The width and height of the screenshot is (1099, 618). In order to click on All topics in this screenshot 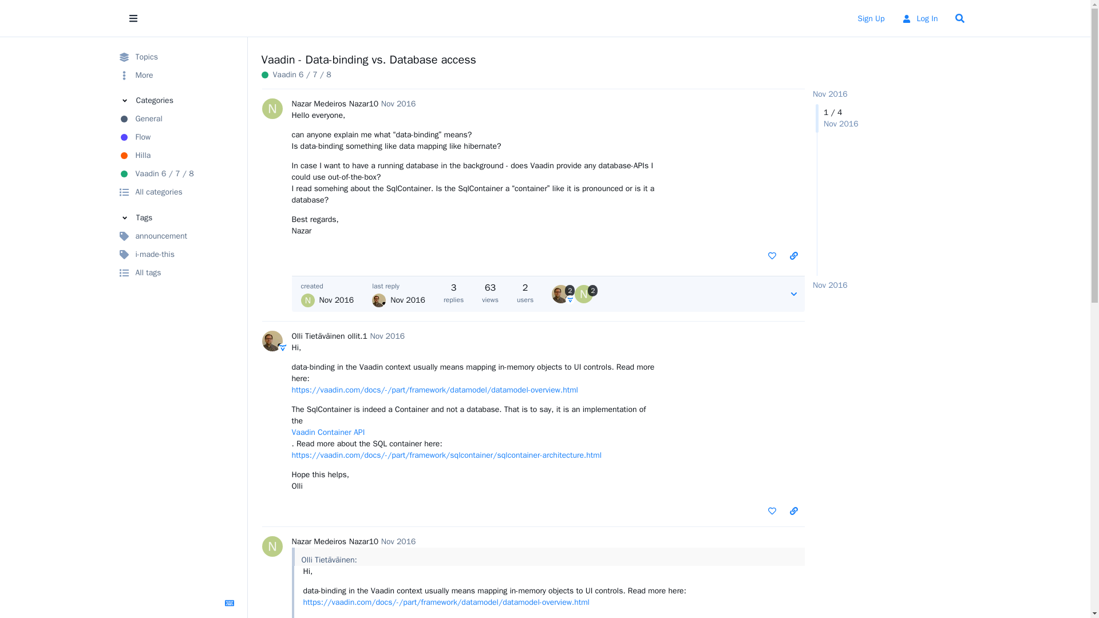, I will do `click(177, 57)`.